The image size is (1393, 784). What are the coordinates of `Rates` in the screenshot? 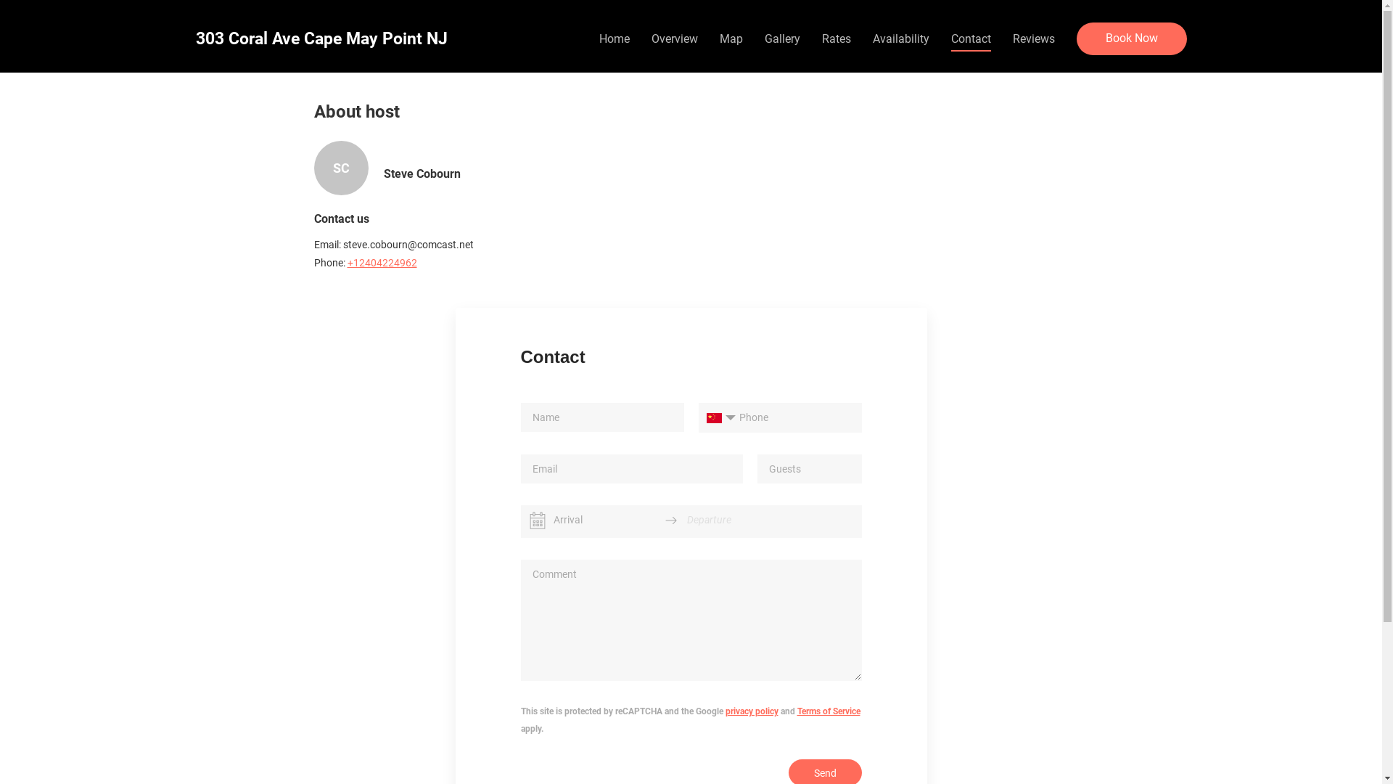 It's located at (836, 38).